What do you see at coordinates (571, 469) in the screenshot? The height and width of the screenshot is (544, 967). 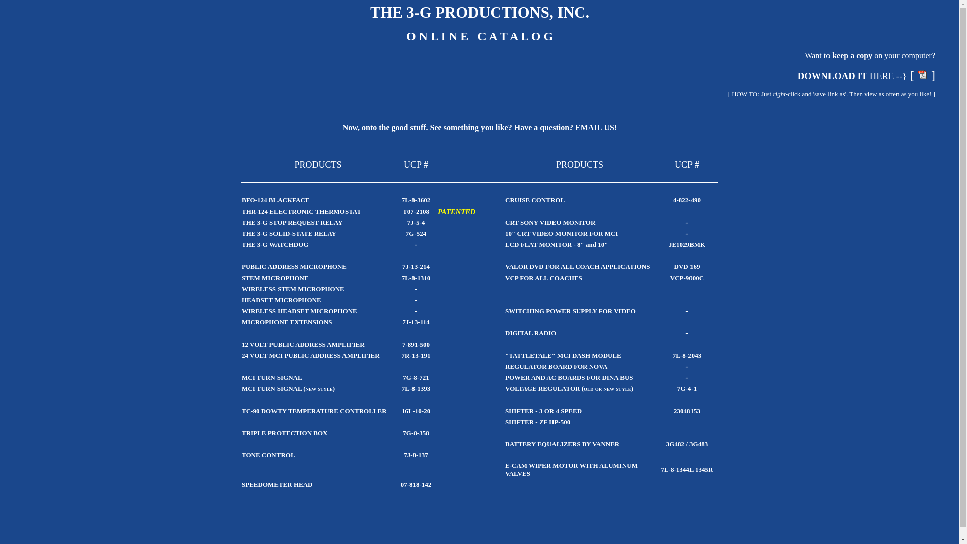 I see `E-CAM WIPER MOTOR WITH ALUMINUM VALVES` at bounding box center [571, 469].